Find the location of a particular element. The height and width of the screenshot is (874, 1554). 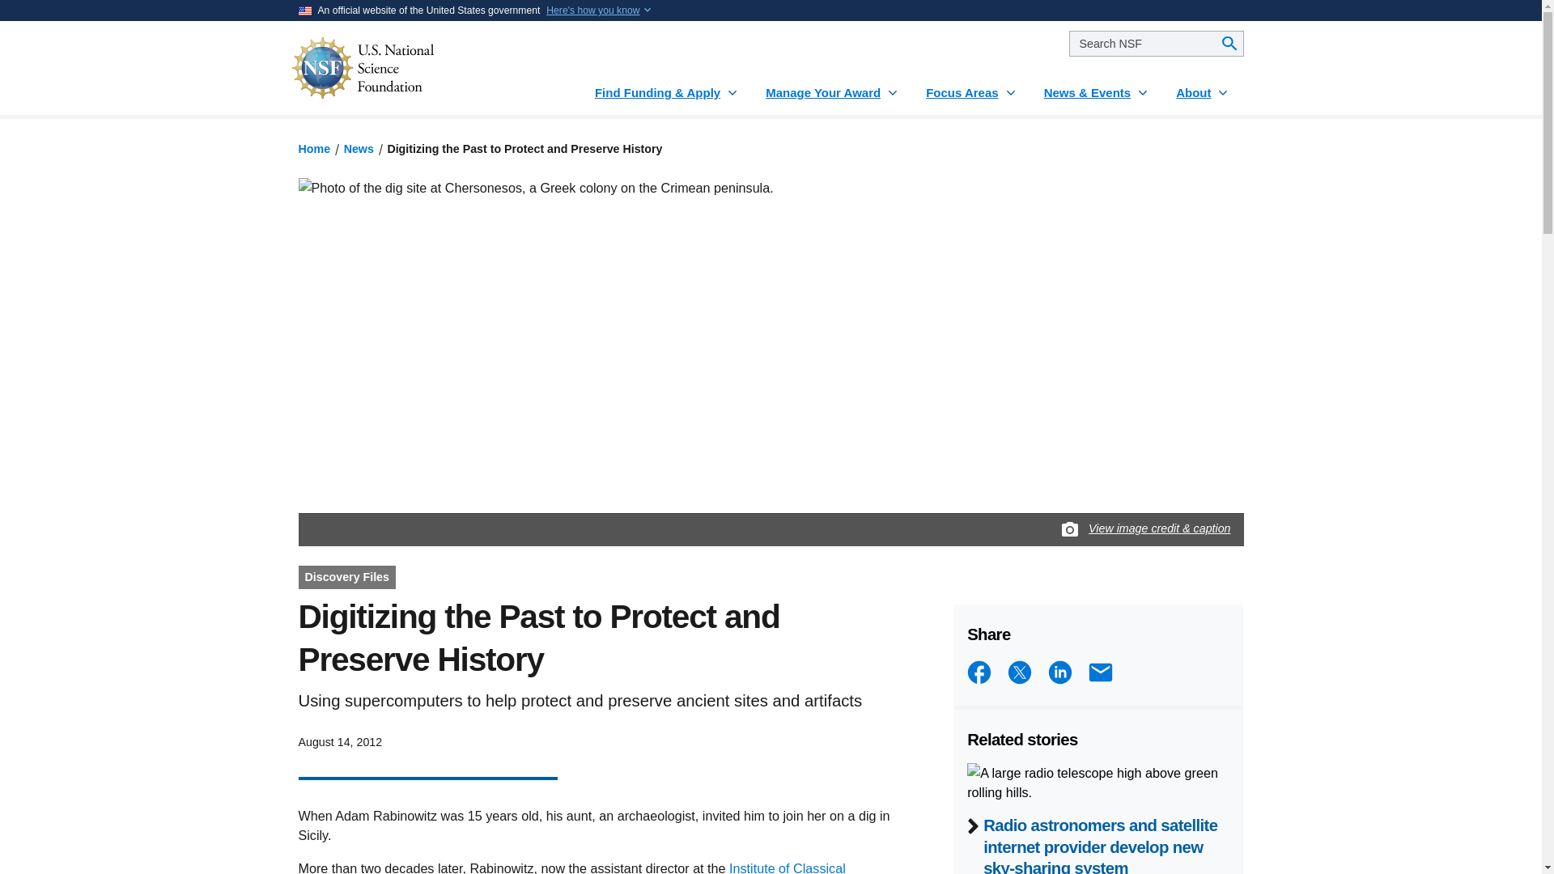

Manage Your Award is located at coordinates (832, 86).